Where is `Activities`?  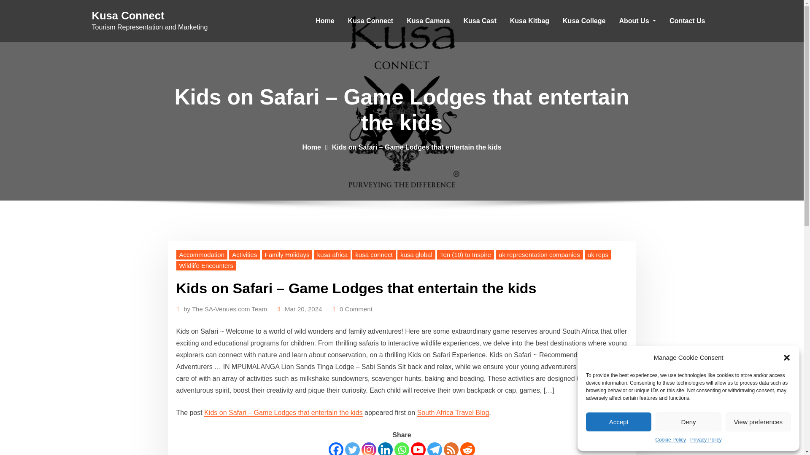
Activities is located at coordinates (245, 254).